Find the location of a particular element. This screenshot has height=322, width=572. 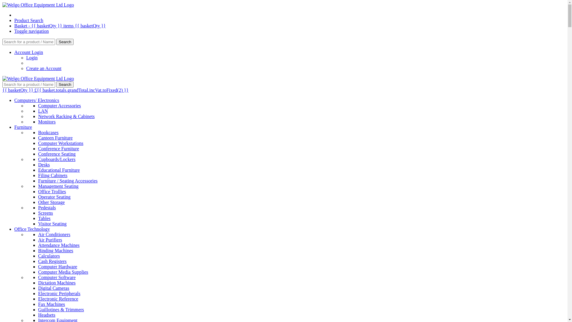

Desks is located at coordinates (44, 165).